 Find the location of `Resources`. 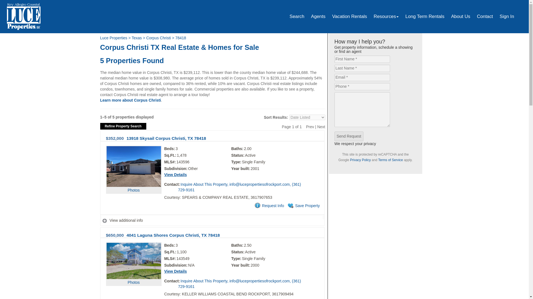

Resources is located at coordinates (386, 17).